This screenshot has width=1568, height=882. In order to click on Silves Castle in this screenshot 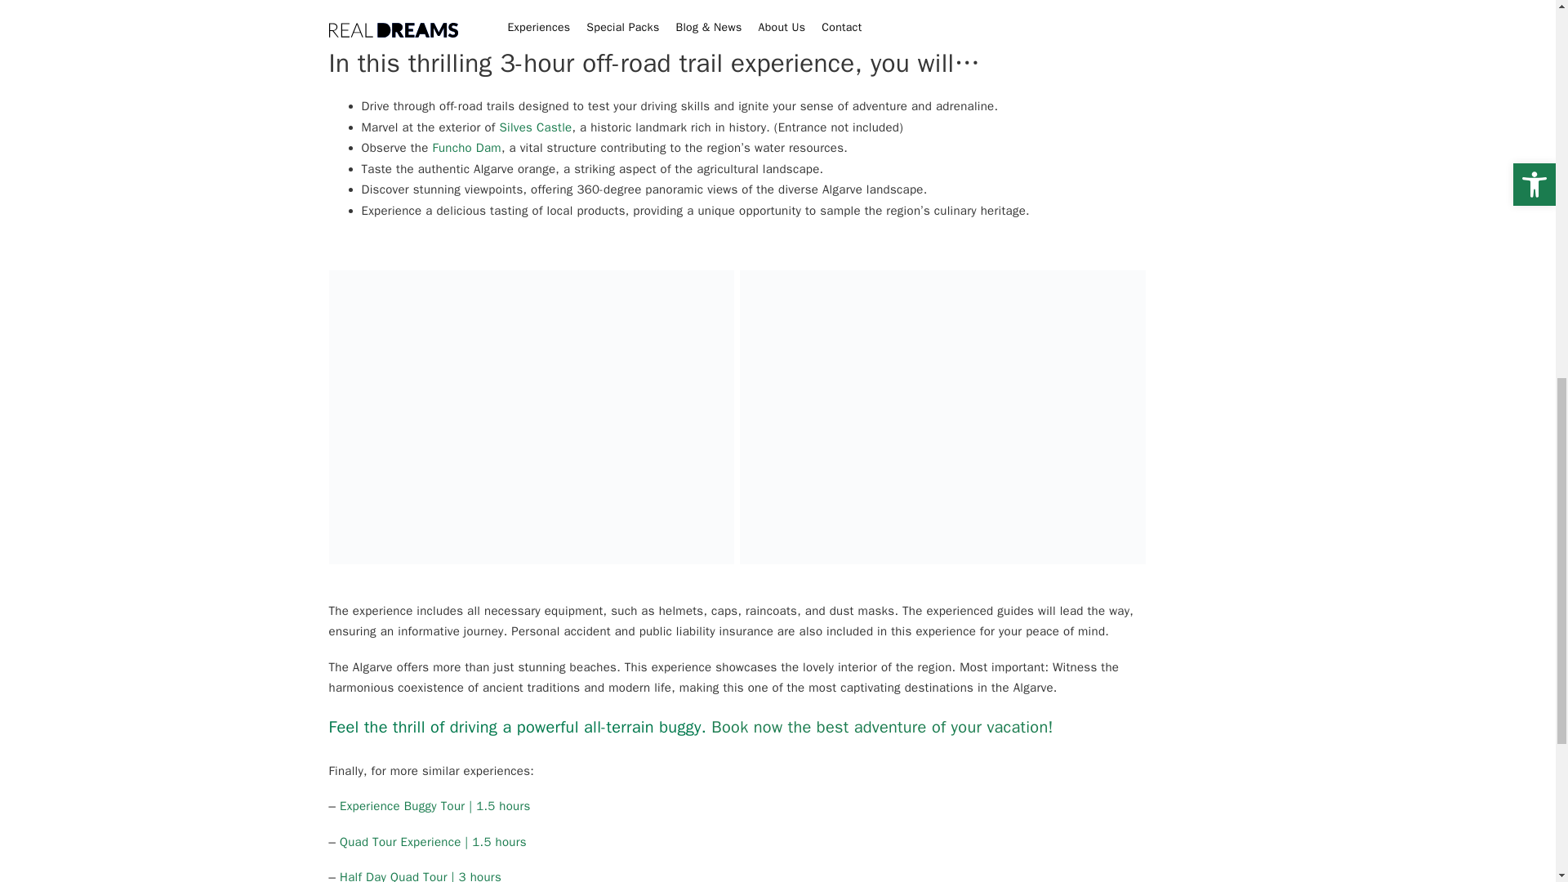, I will do `click(535, 127)`.